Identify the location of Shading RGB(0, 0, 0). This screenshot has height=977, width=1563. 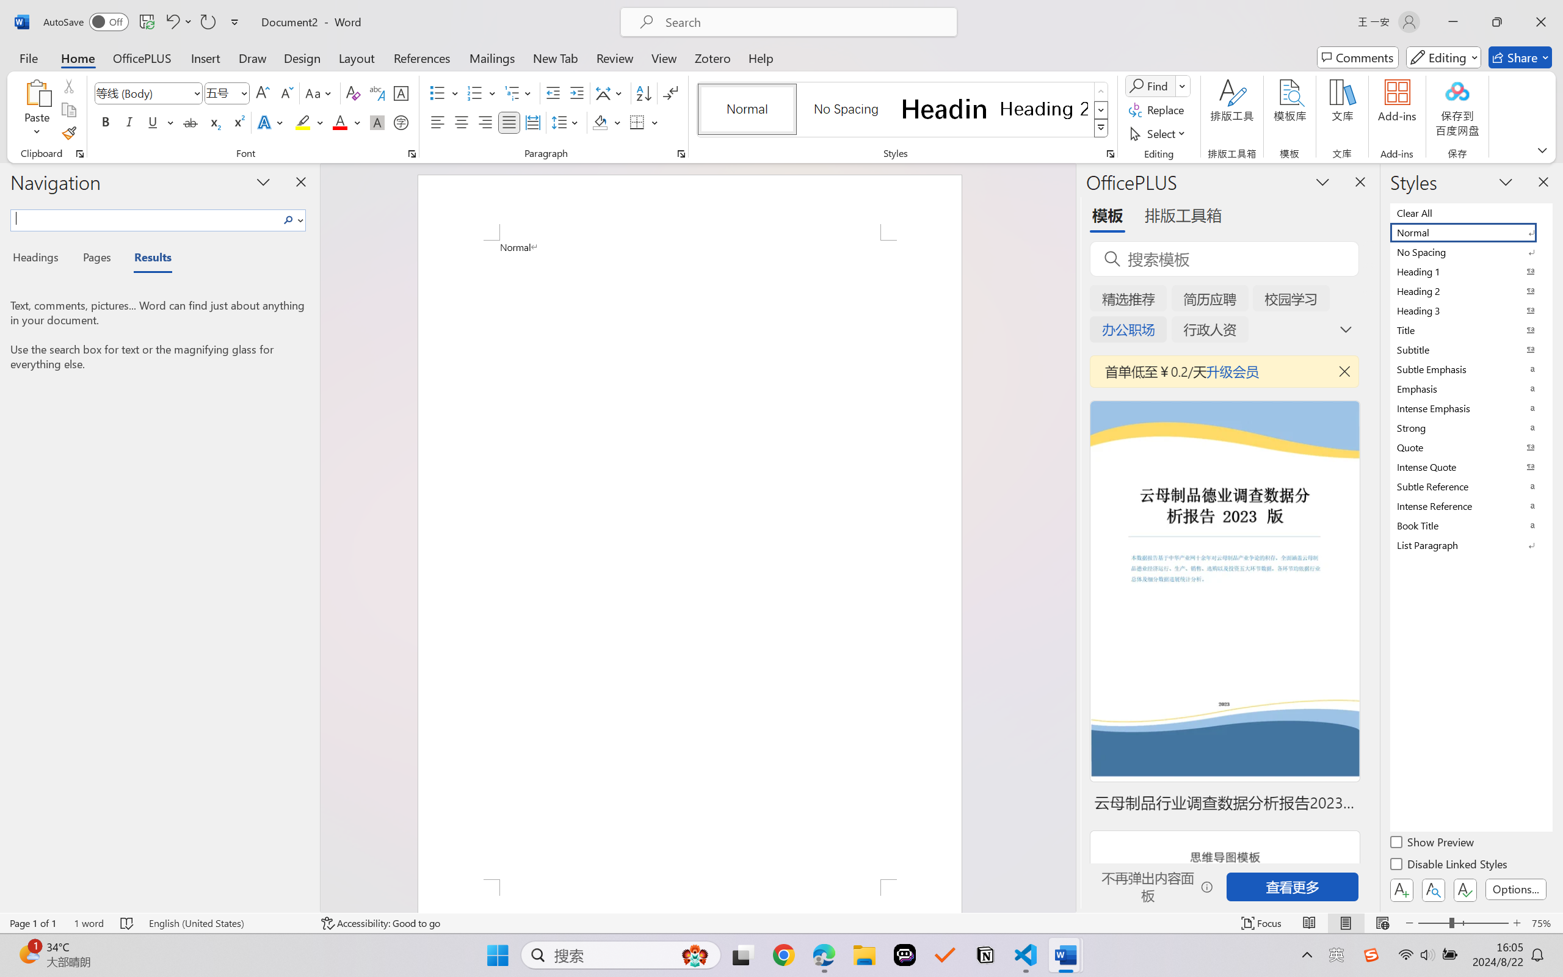
(600, 122).